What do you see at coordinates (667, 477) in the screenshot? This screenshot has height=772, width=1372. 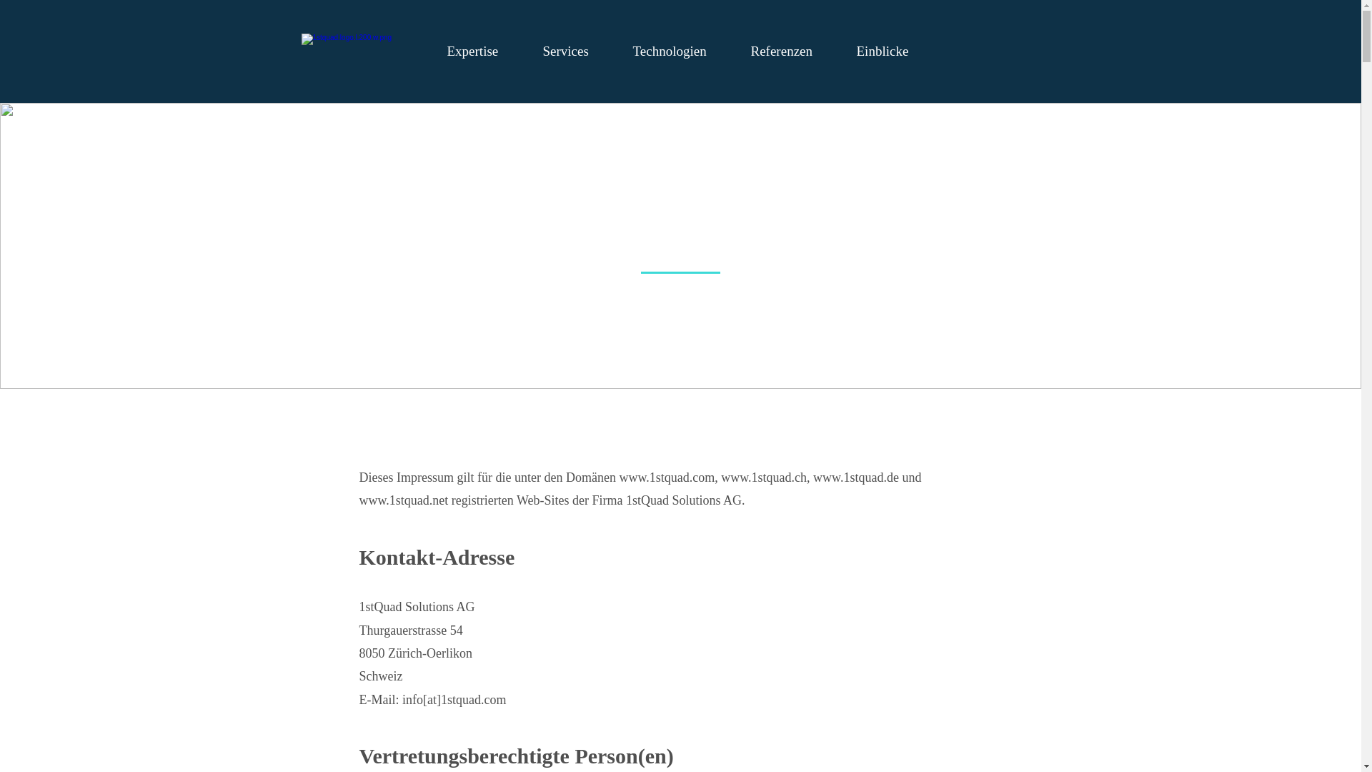 I see `www.1stquad.com` at bounding box center [667, 477].